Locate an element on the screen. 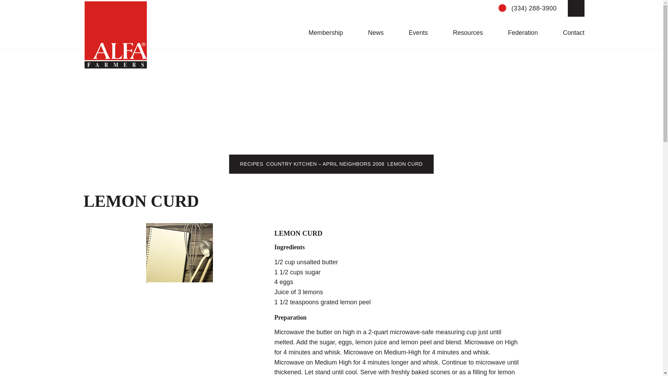  Events is located at coordinates (414, 33).